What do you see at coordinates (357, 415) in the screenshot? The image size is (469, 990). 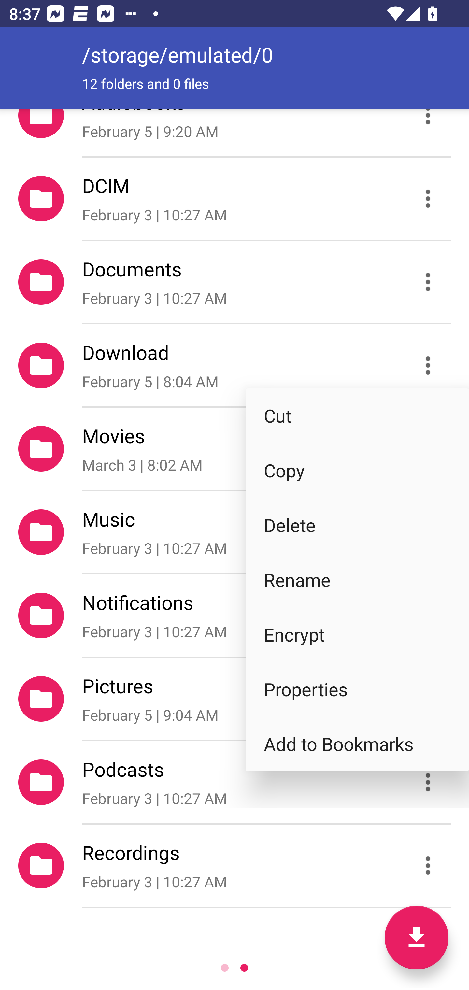 I see `Cut` at bounding box center [357, 415].